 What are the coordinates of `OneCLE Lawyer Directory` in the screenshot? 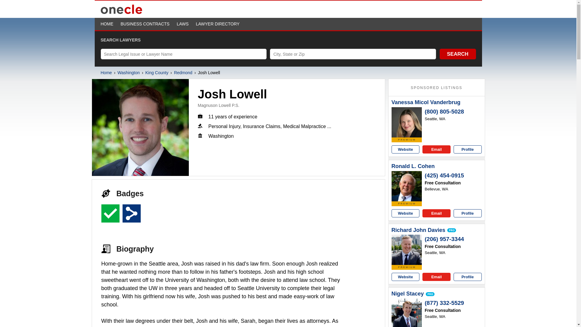 It's located at (121, 13).